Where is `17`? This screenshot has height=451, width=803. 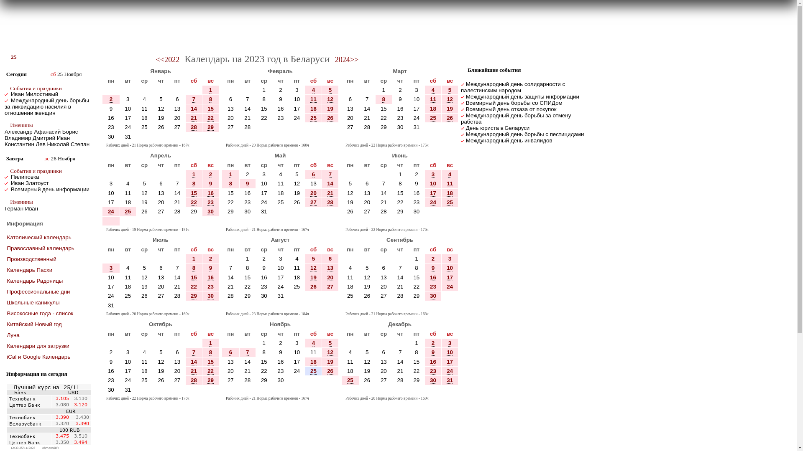 17 is located at coordinates (433, 193).